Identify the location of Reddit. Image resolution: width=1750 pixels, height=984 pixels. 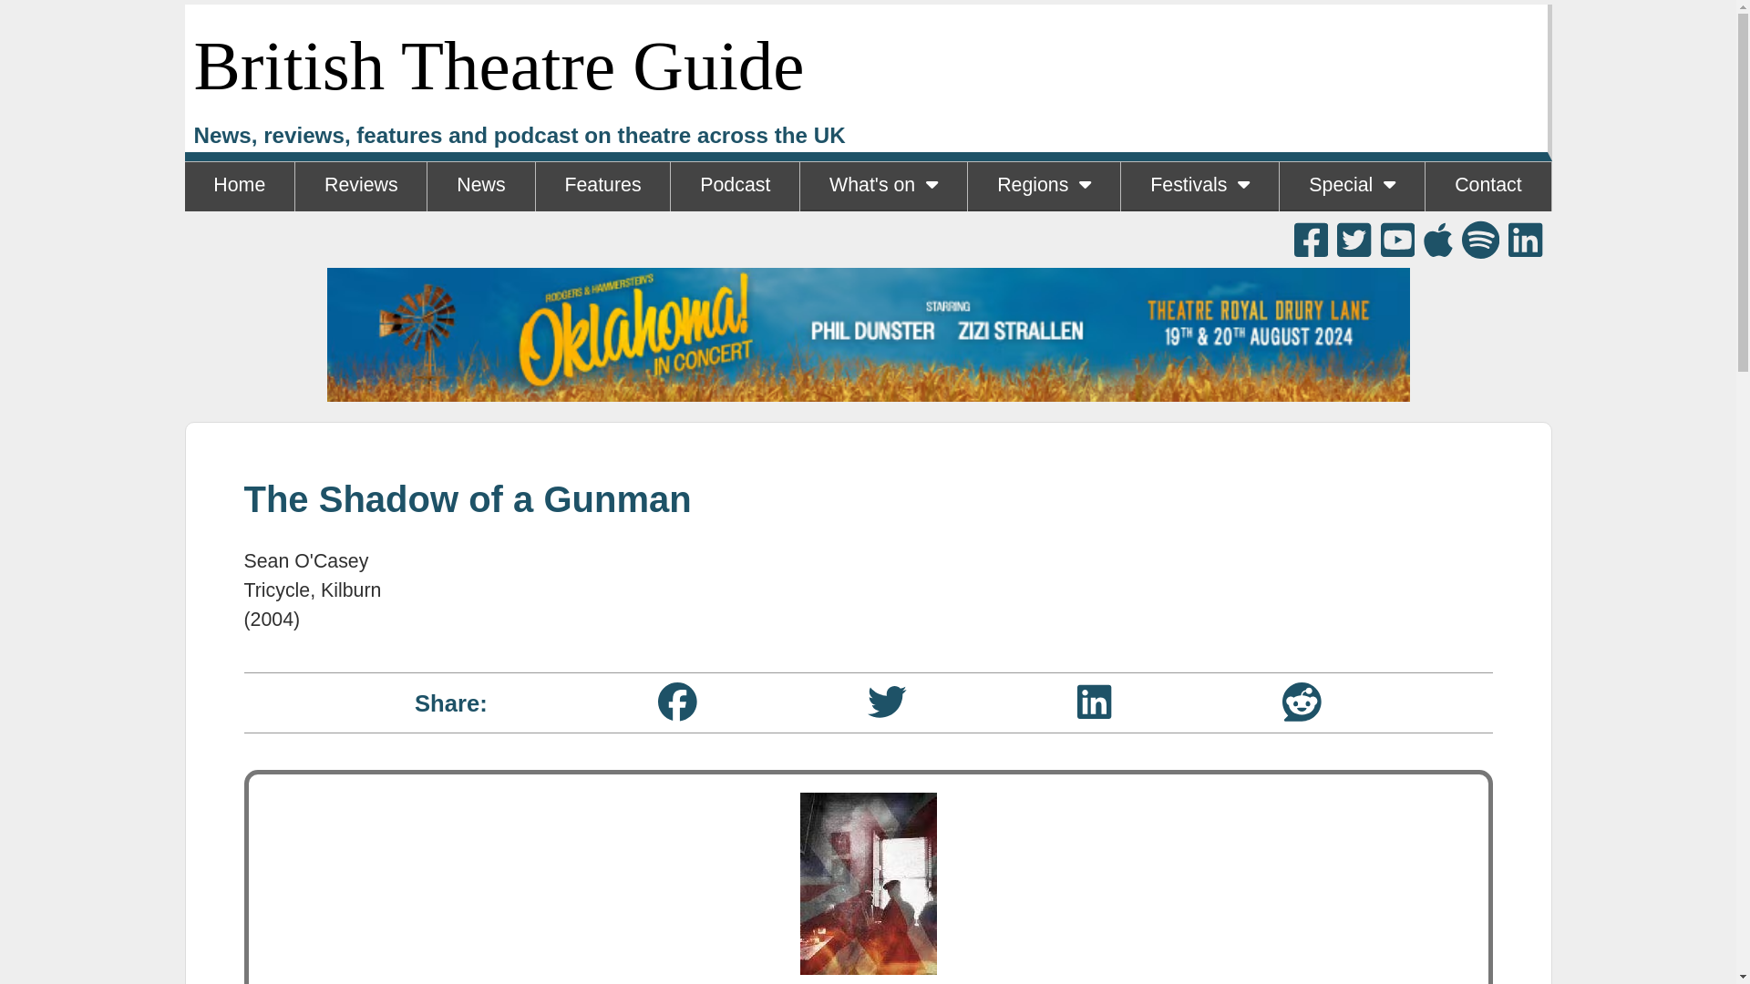
(1302, 702).